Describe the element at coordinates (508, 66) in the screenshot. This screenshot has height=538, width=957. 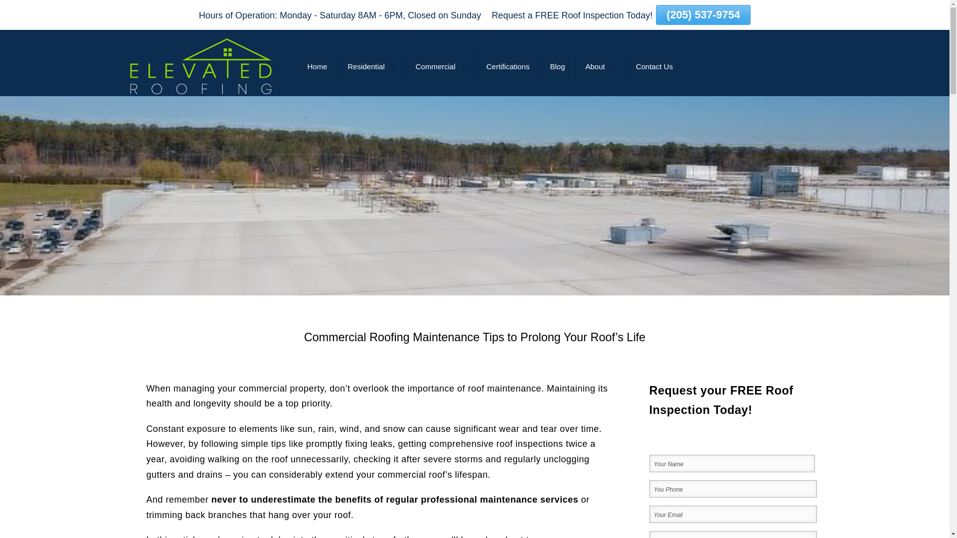
I see `Certifications` at that location.